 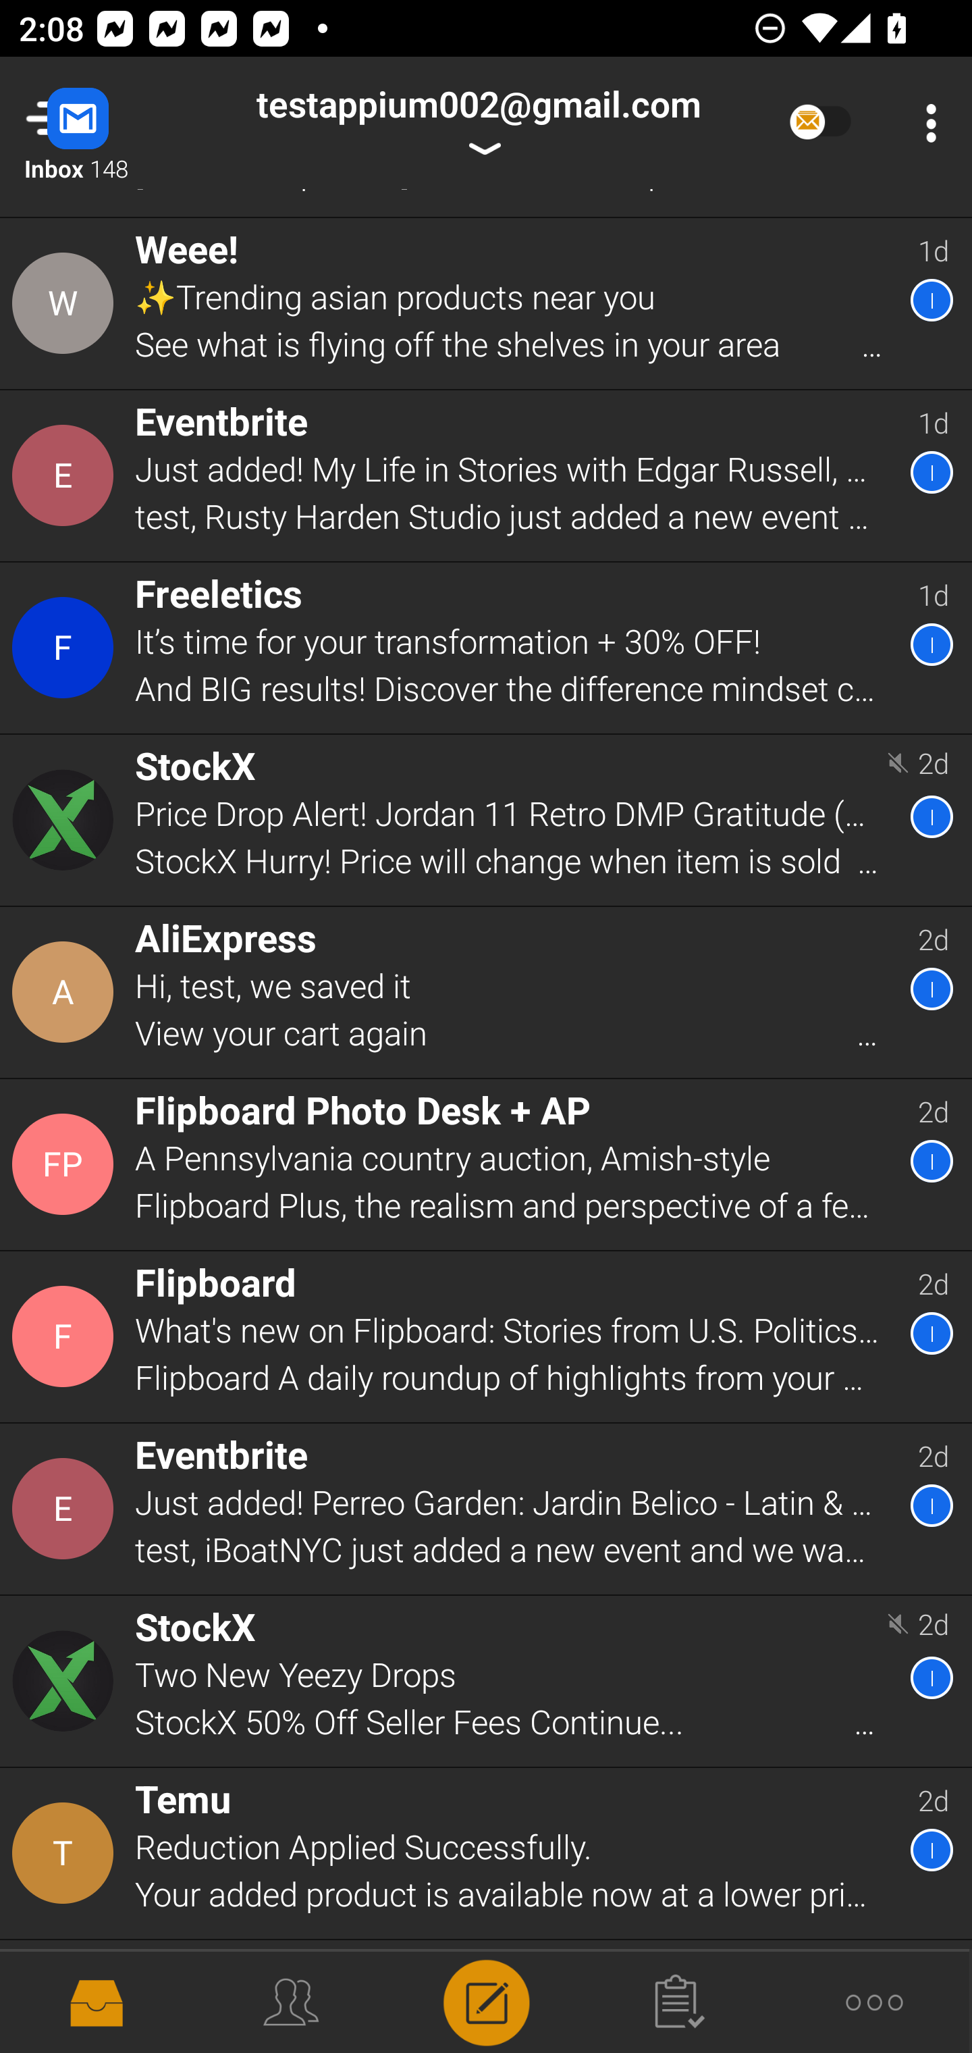 I want to click on Navigate up, so click(x=107, y=123).